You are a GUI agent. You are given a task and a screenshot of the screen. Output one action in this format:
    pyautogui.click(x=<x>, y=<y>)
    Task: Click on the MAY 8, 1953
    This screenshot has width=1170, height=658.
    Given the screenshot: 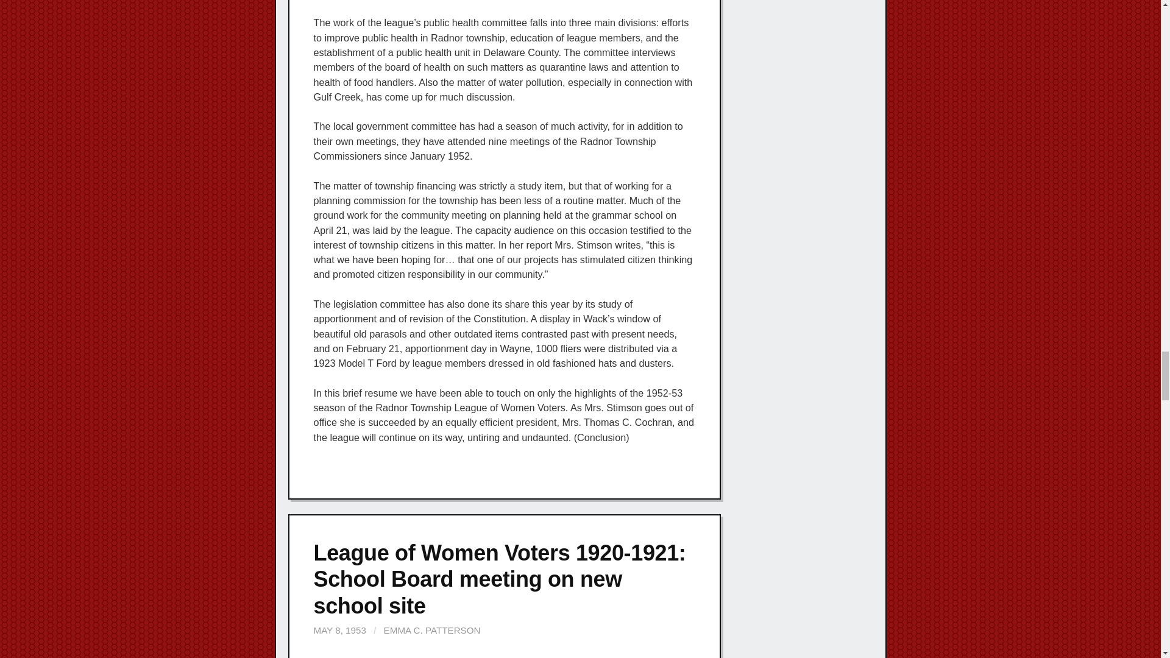 What is the action you would take?
    pyautogui.click(x=339, y=630)
    